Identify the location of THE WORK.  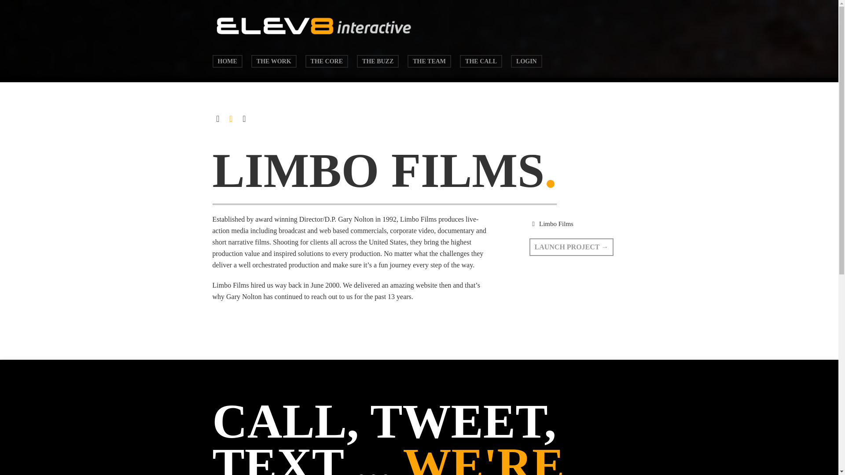
(274, 62).